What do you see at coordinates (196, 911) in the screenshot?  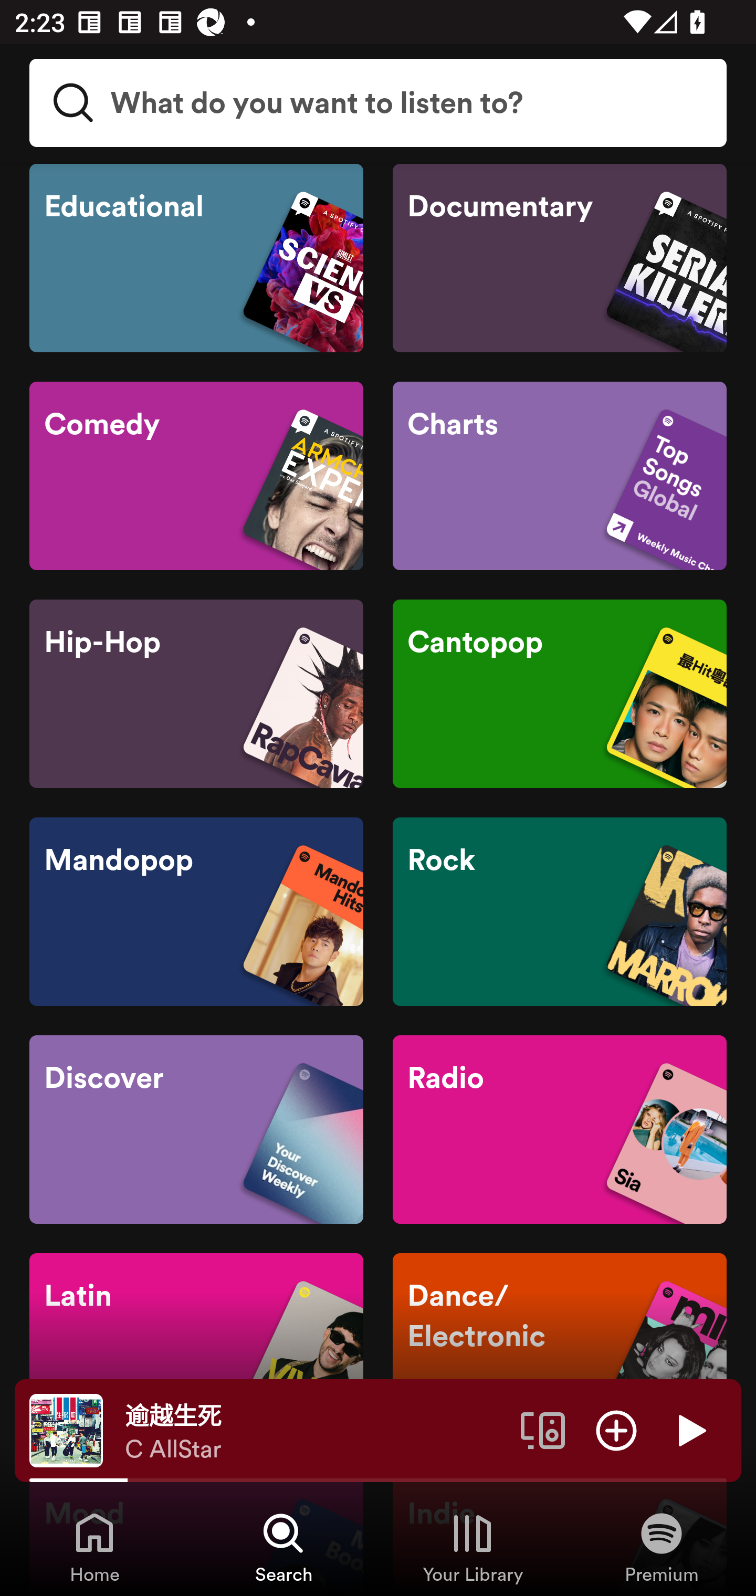 I see `Mandopop` at bounding box center [196, 911].